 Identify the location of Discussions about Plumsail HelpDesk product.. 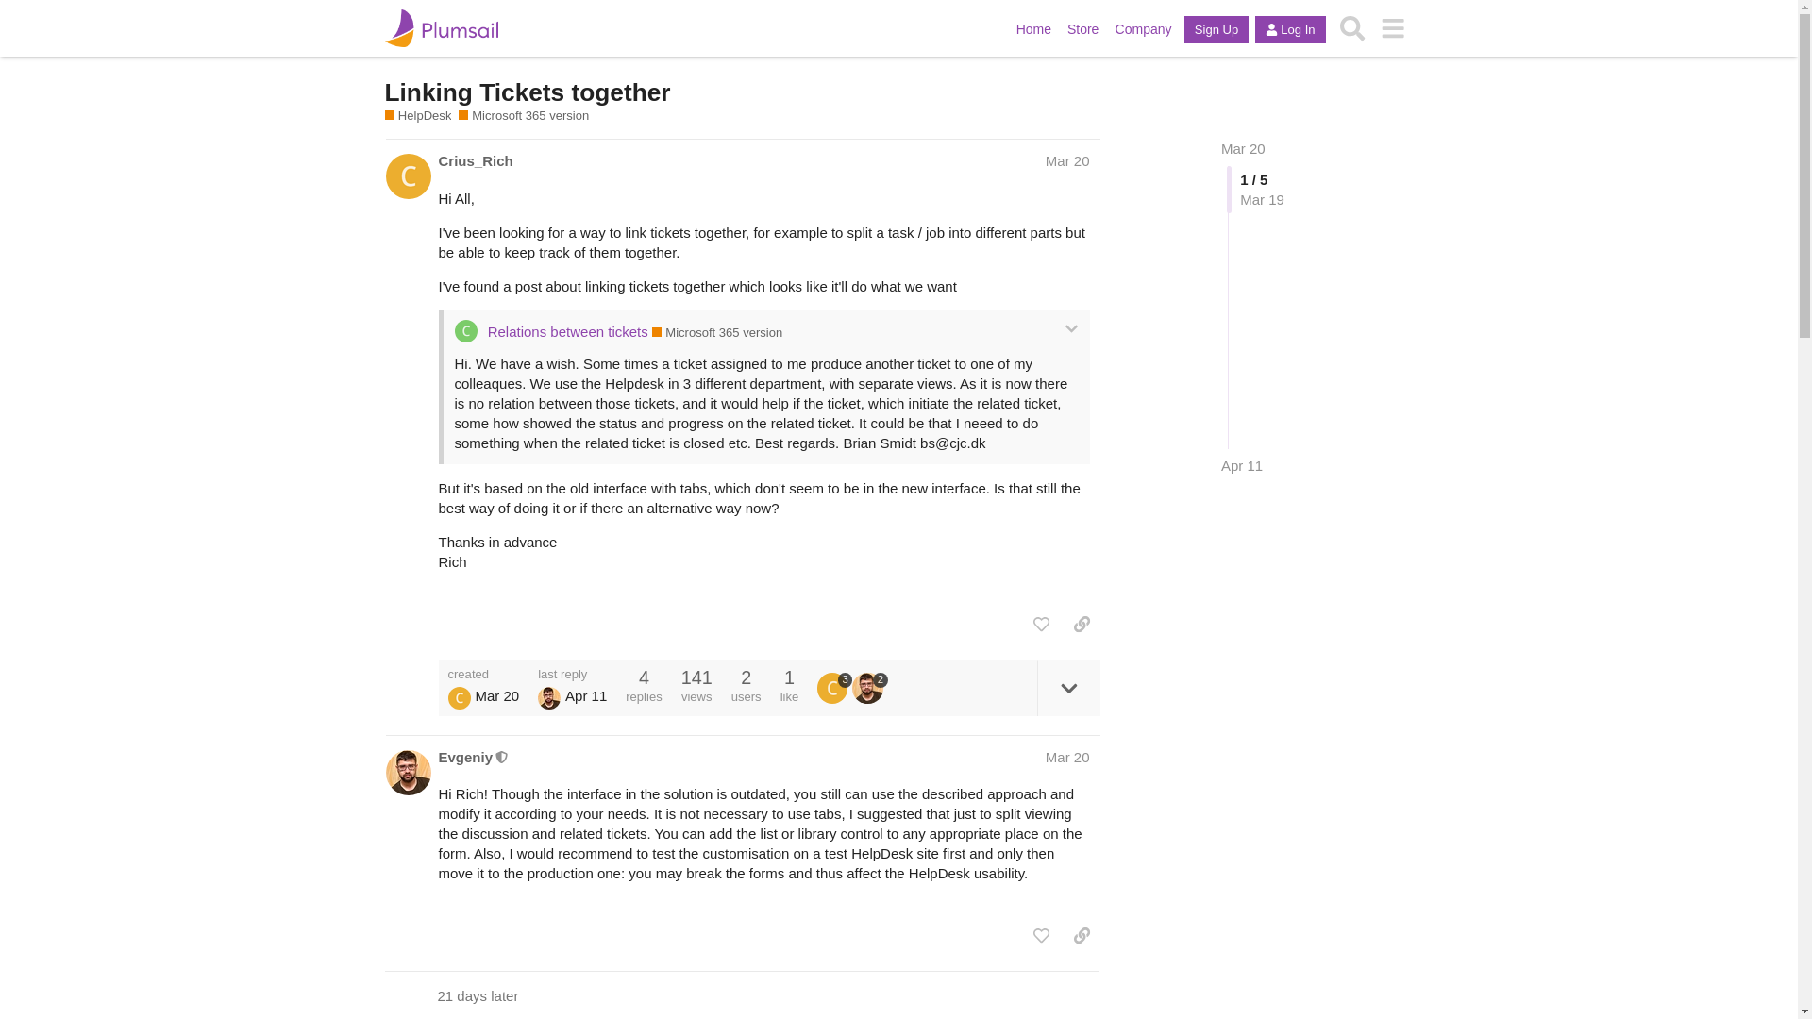
(417, 115).